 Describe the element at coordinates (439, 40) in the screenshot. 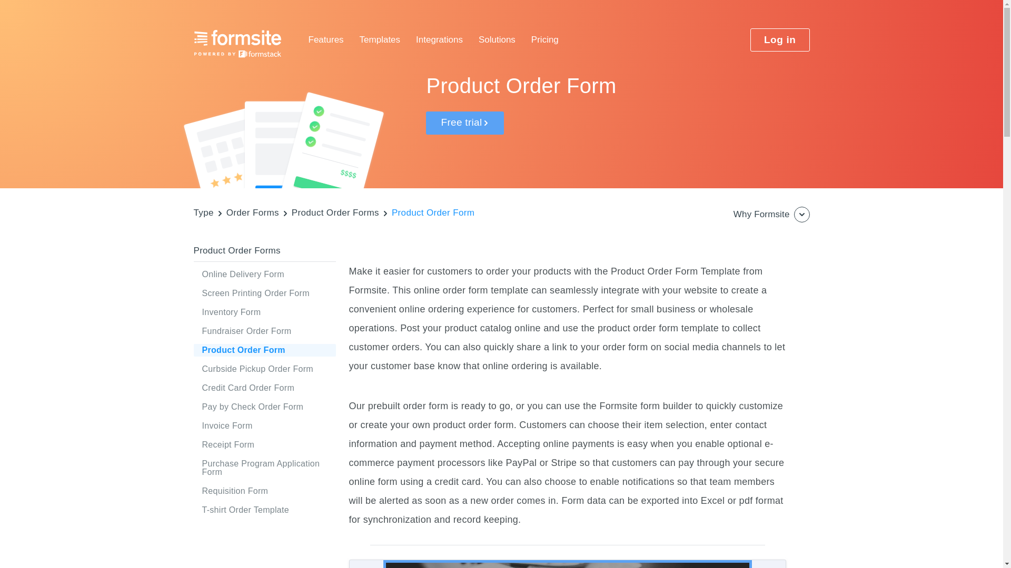

I see `Integrations` at that location.